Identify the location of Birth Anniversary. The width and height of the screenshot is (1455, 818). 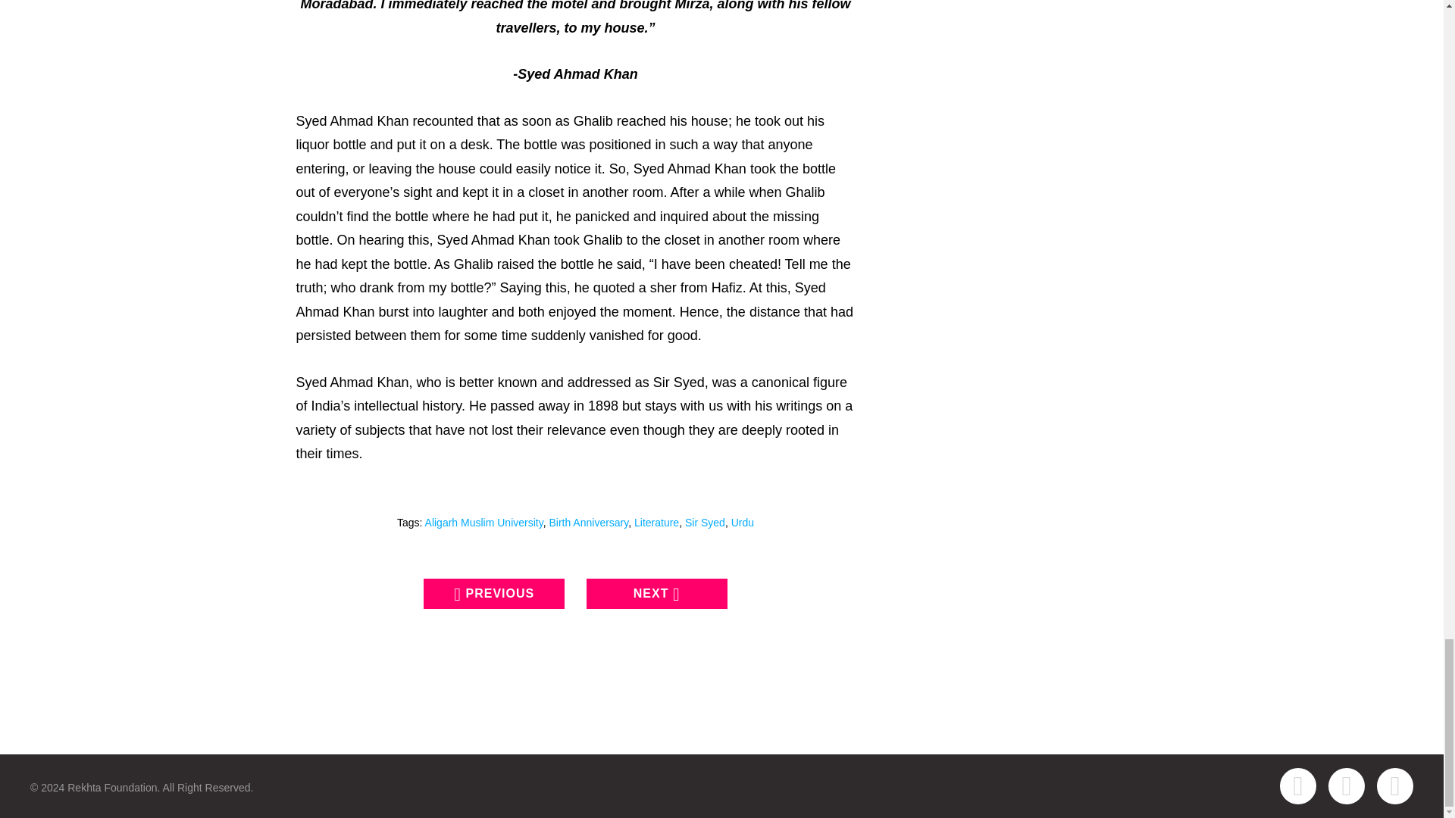
(588, 522).